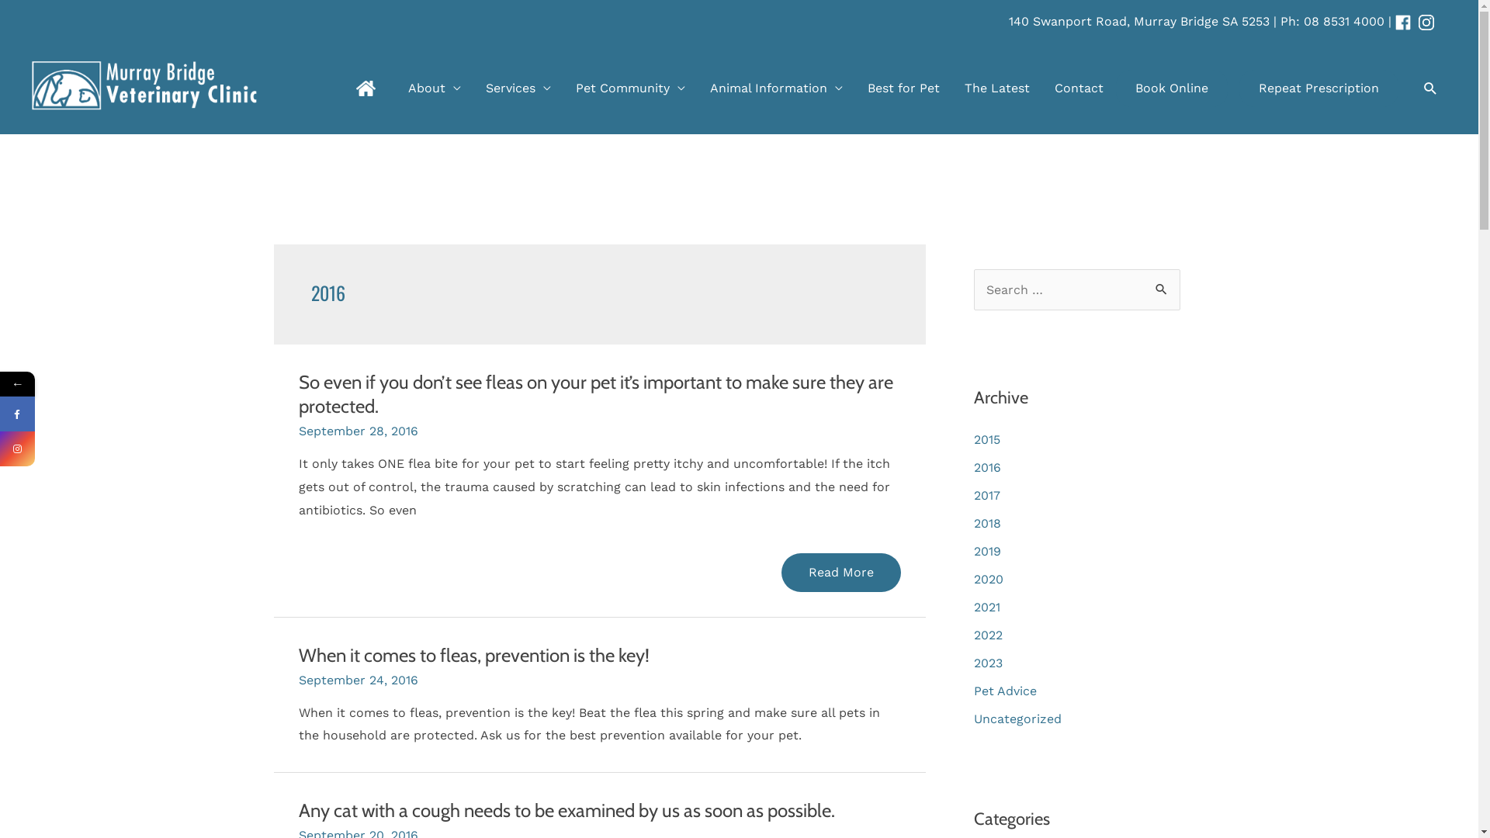  I want to click on Pet Advice, so click(1004, 691).